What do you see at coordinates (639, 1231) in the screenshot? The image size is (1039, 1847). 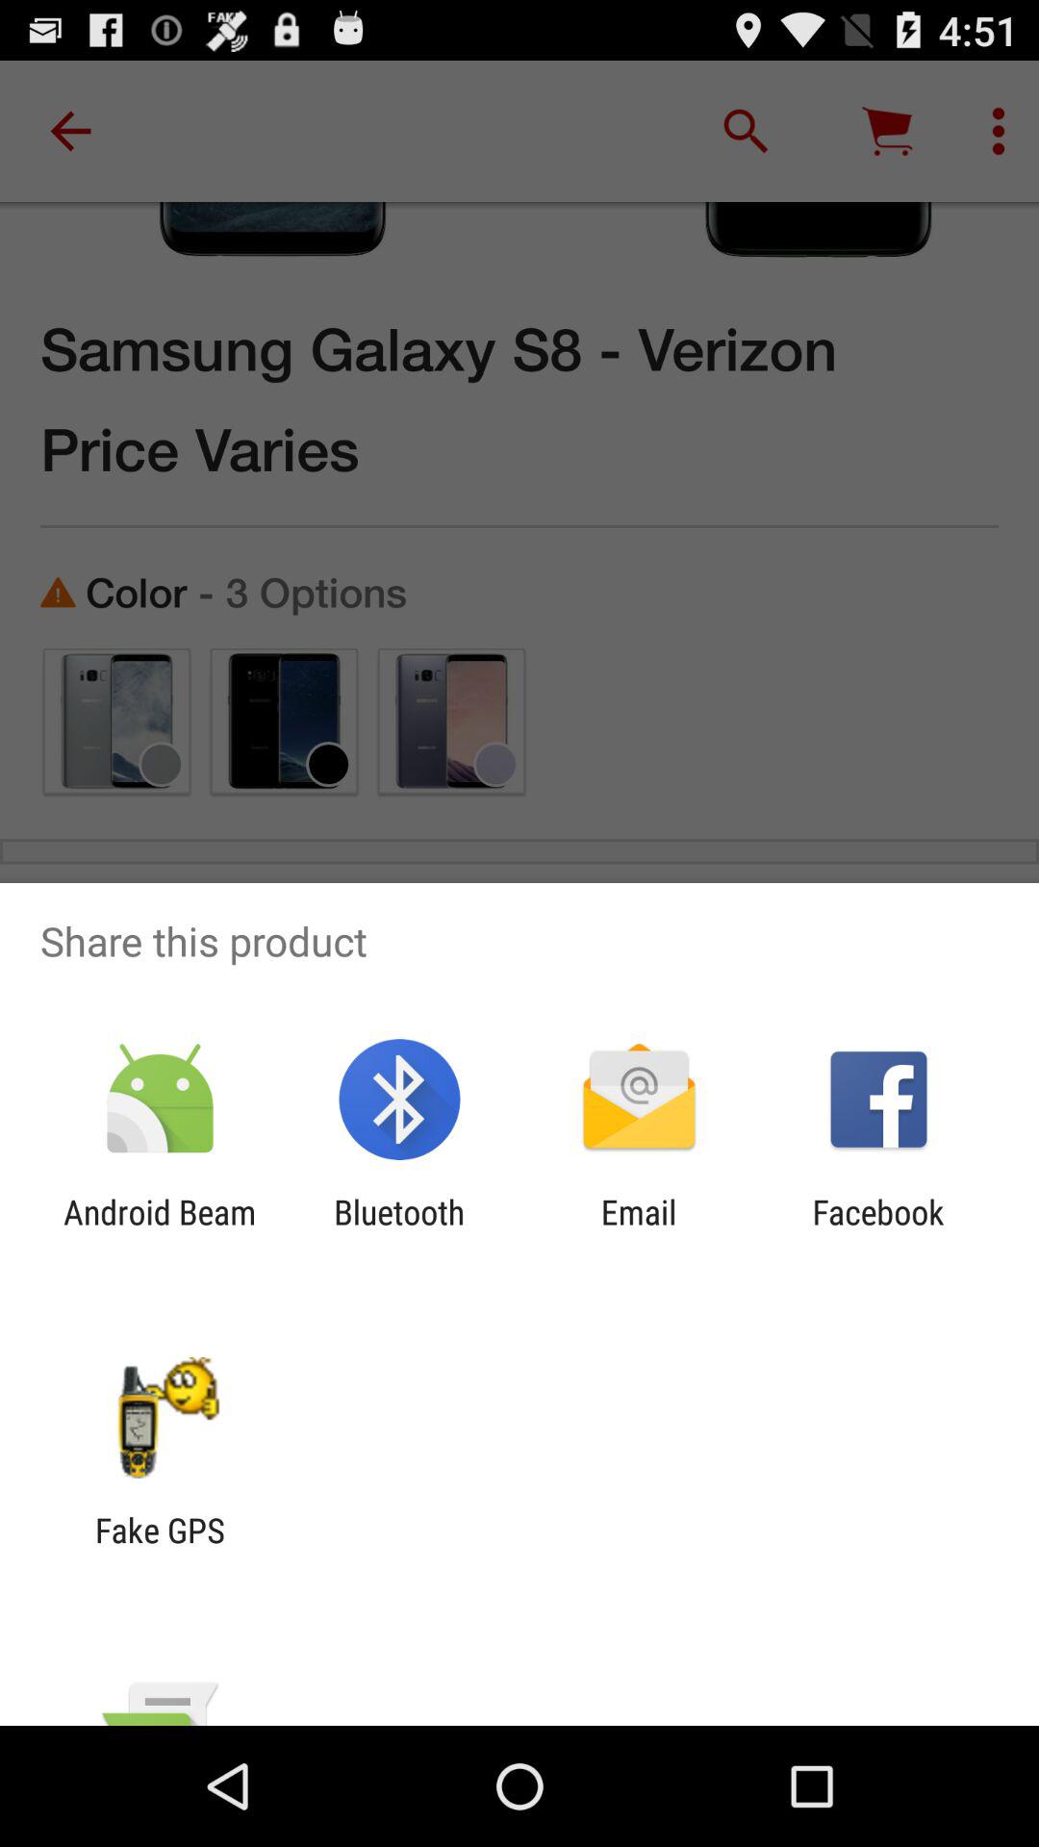 I see `open the icon next to bluetooth item` at bounding box center [639, 1231].